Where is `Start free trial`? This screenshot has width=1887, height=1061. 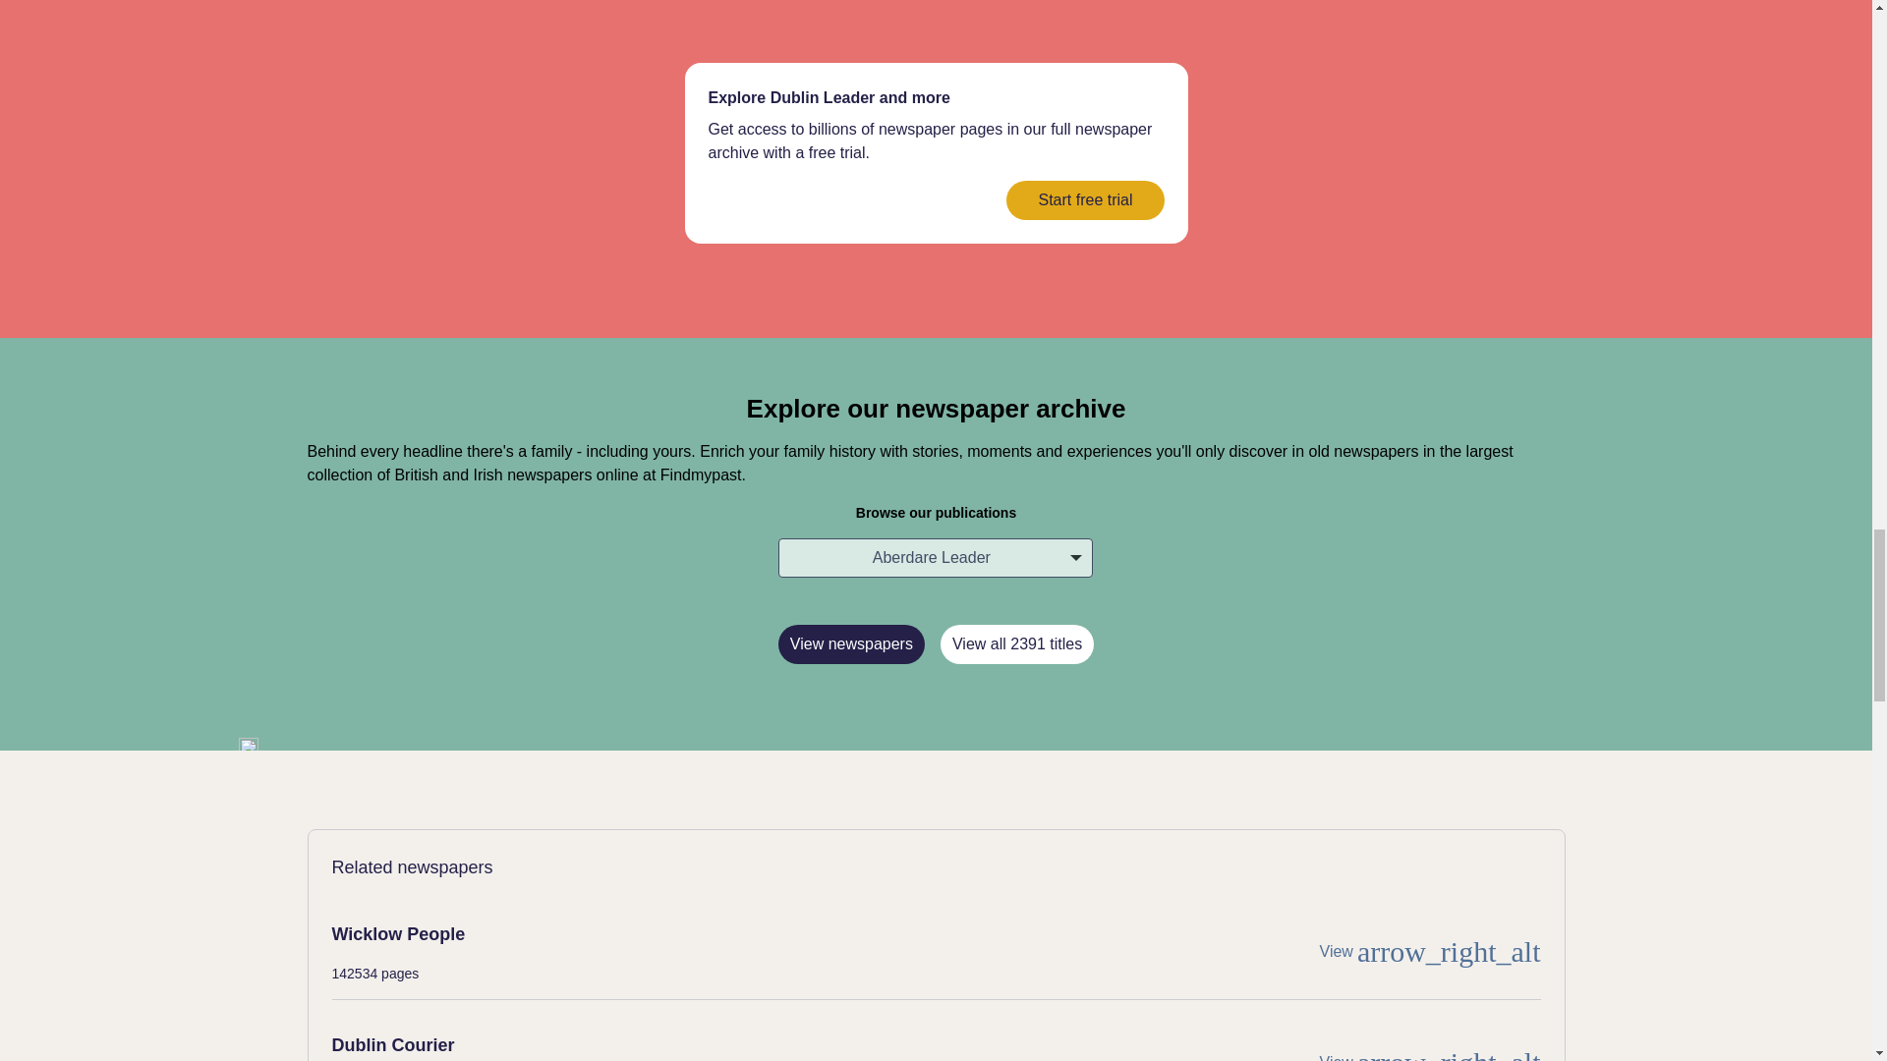
Start free trial is located at coordinates (1085, 199).